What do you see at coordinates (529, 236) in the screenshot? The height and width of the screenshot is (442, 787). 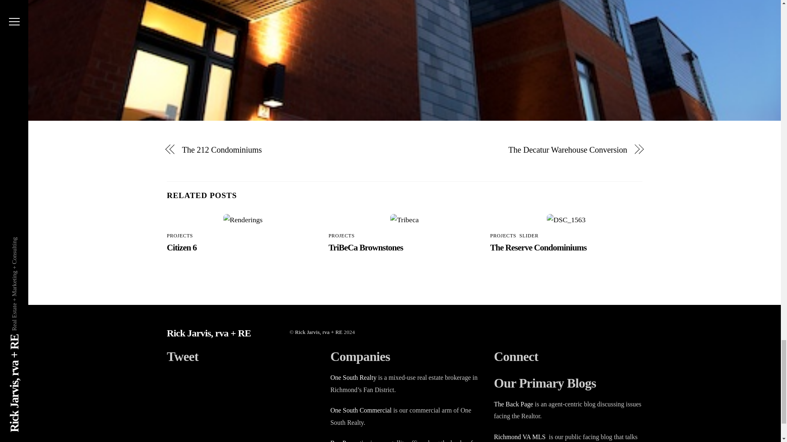 I see `SLIDER` at bounding box center [529, 236].